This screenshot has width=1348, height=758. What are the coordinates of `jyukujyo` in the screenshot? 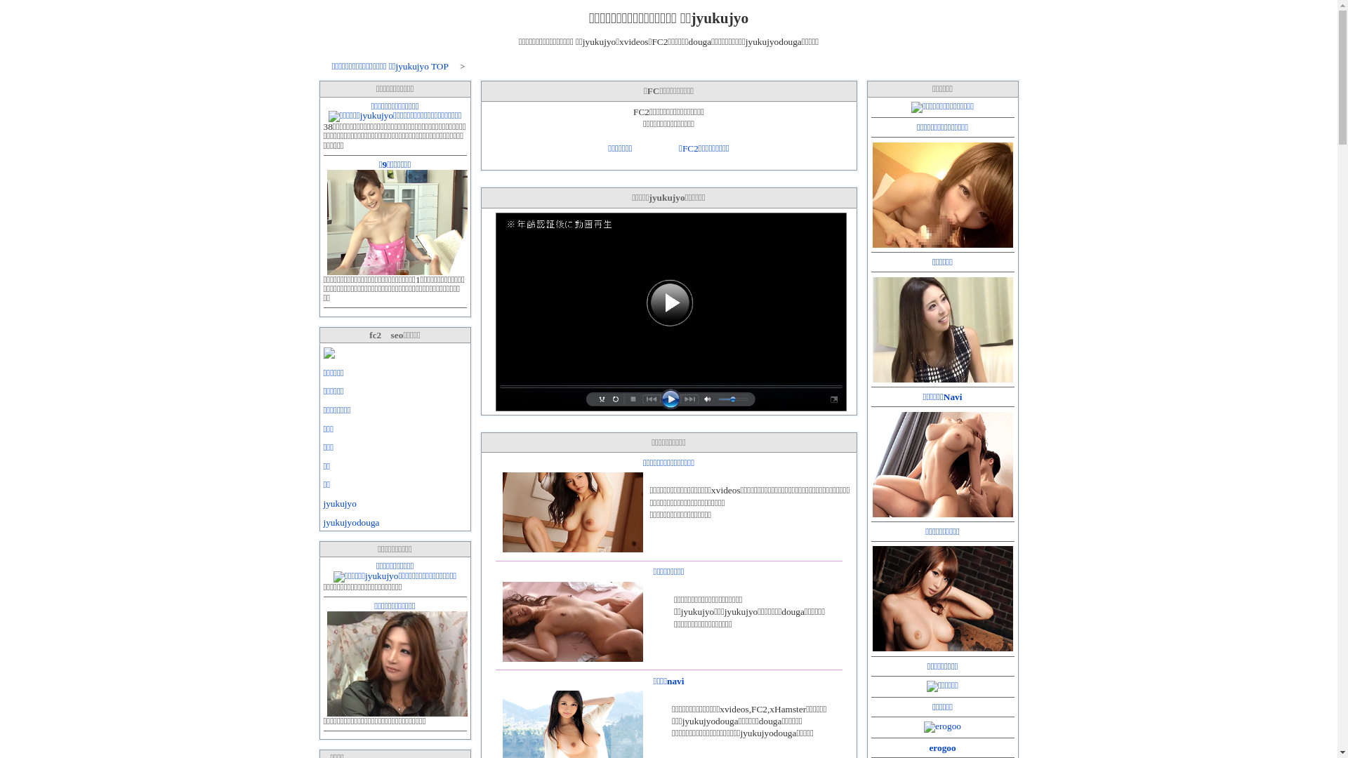 It's located at (339, 504).